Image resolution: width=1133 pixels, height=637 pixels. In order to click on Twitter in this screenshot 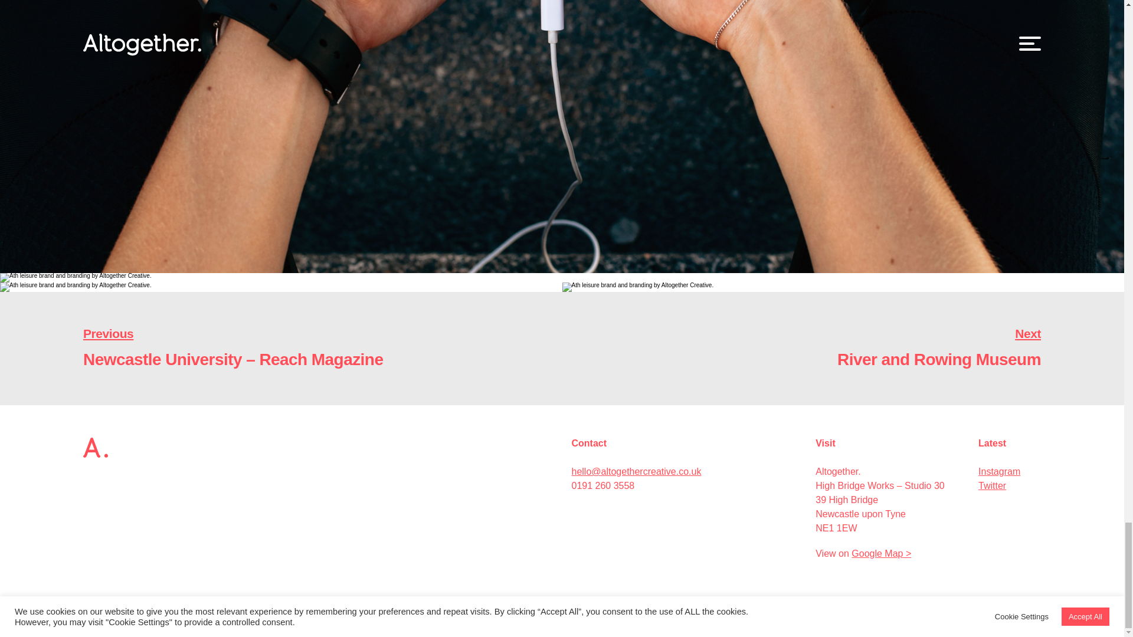, I will do `click(992, 485)`.